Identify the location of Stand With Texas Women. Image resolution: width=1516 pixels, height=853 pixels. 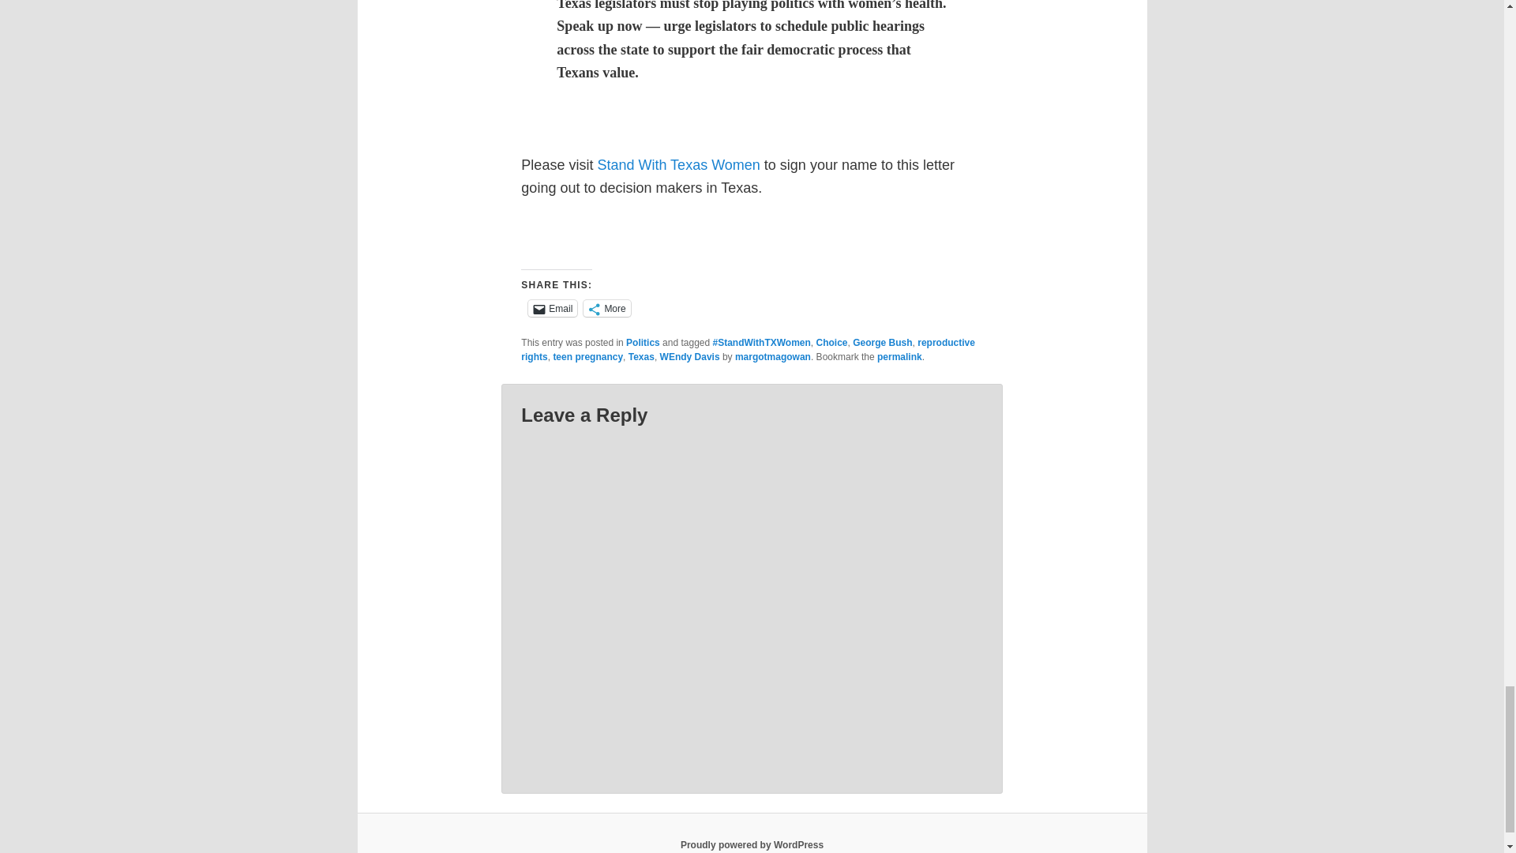
(681, 164).